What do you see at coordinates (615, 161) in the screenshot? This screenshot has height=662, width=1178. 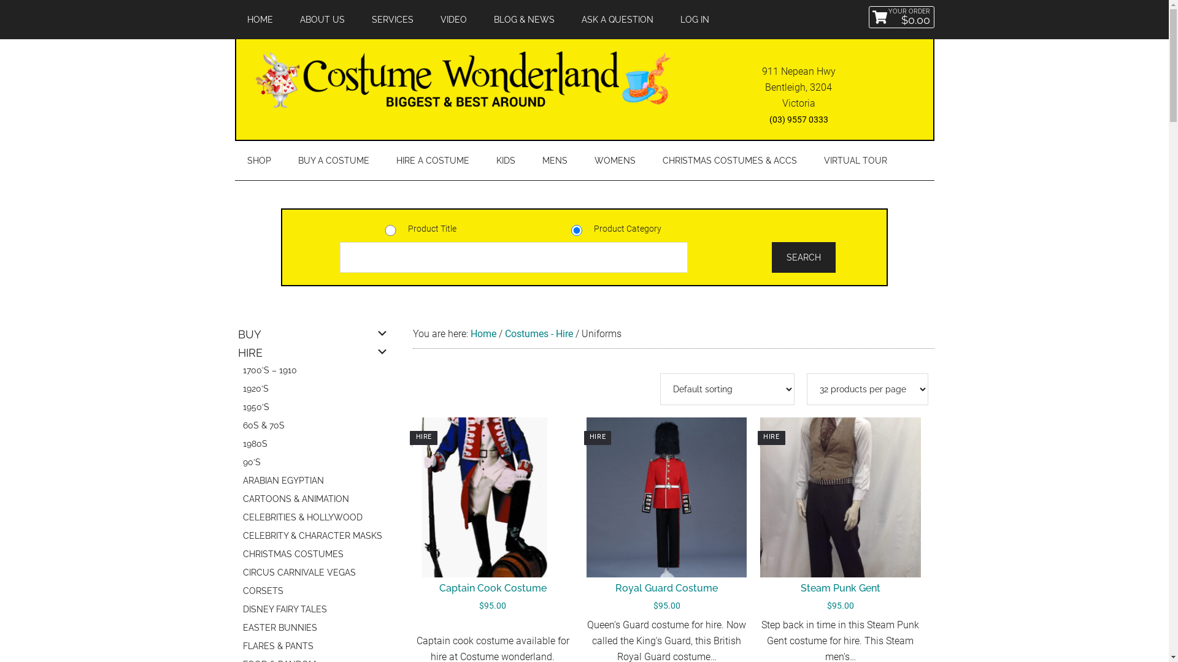 I see `WOMENS` at bounding box center [615, 161].